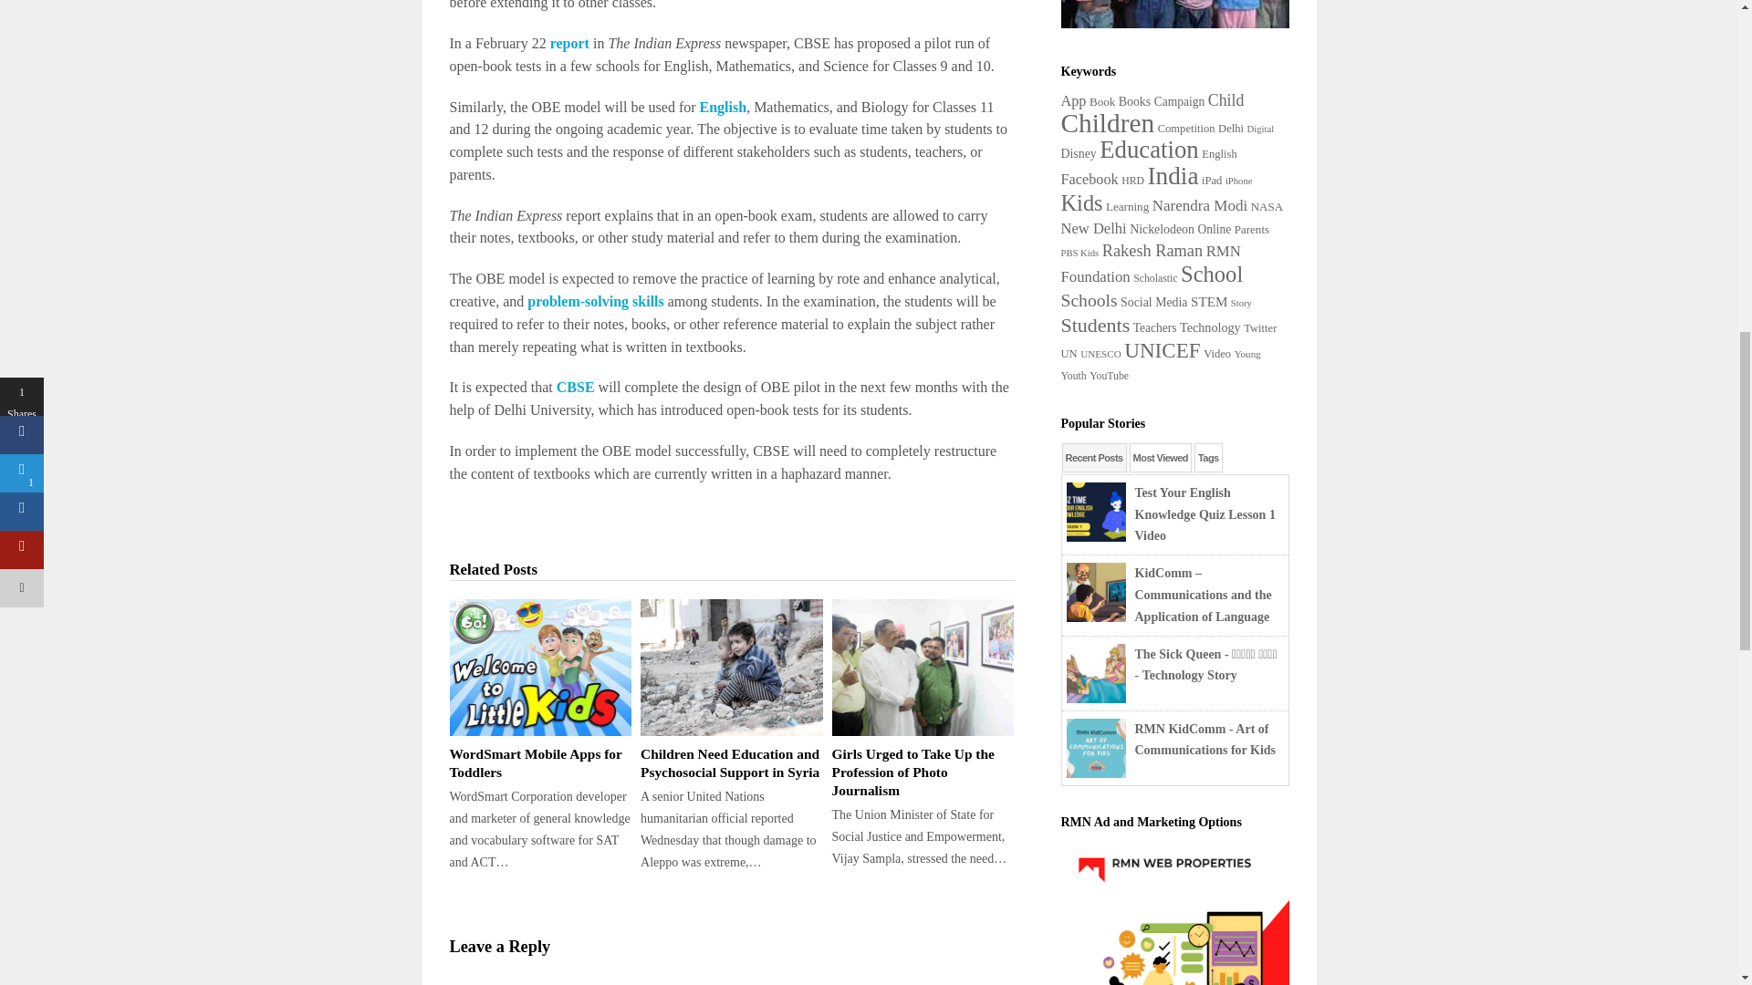 The image size is (1752, 985). What do you see at coordinates (1179, 100) in the screenshot?
I see `Campaign` at bounding box center [1179, 100].